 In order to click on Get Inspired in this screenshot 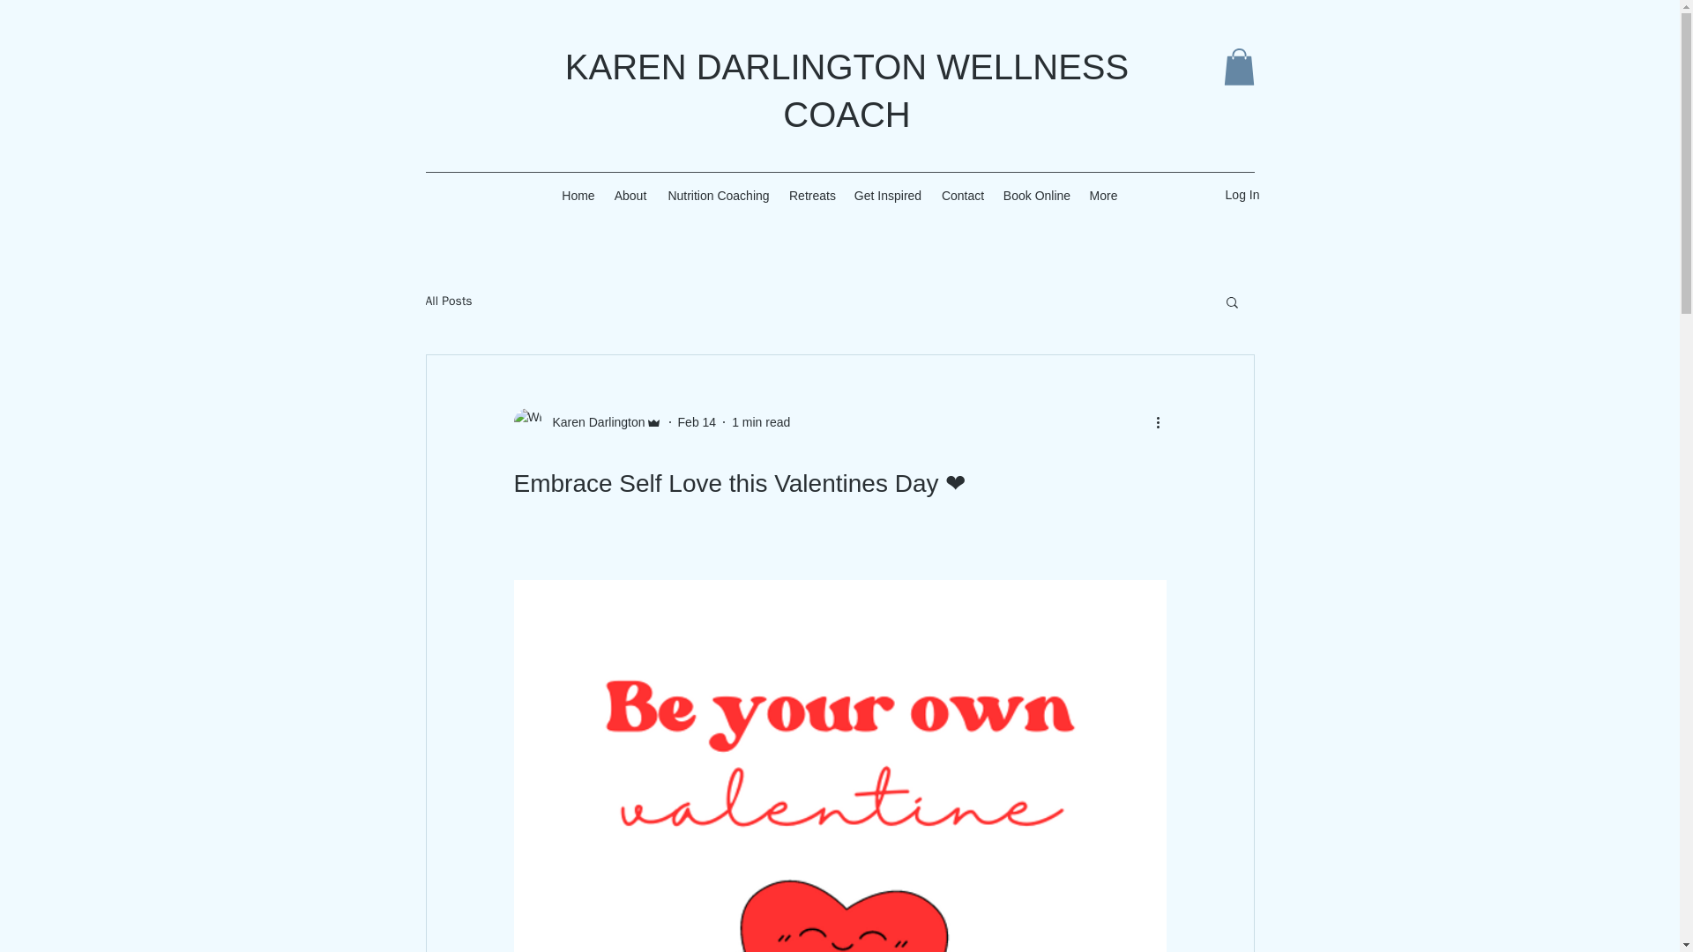, I will do `click(887, 196)`.